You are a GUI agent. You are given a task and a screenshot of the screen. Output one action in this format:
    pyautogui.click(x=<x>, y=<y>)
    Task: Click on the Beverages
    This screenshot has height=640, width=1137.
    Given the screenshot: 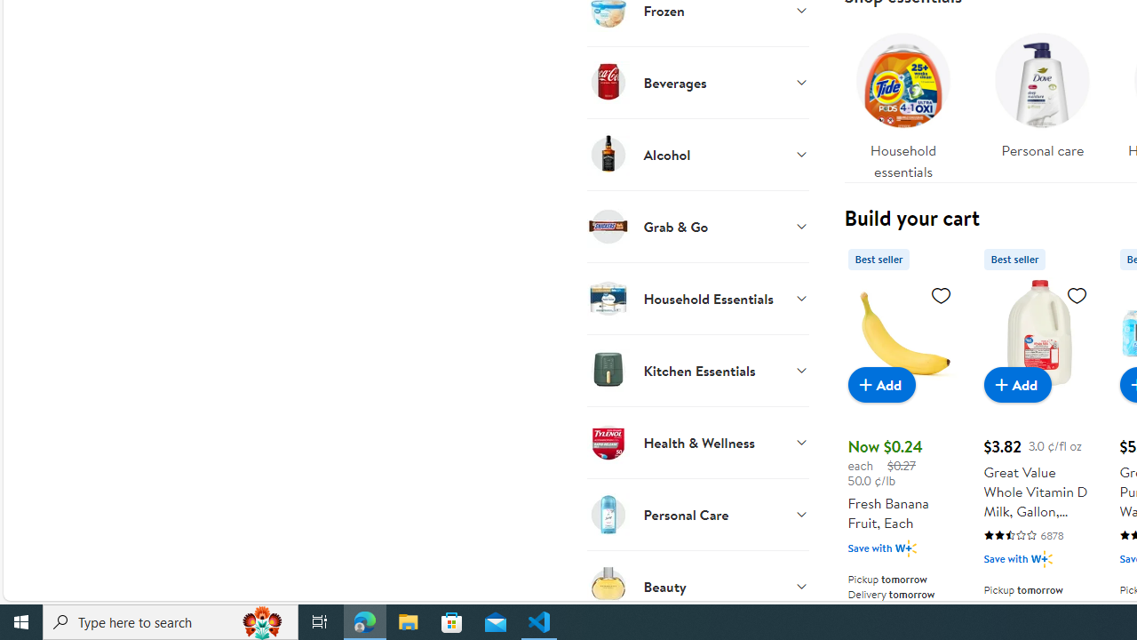 What is the action you would take?
    pyautogui.click(x=698, y=82)
    